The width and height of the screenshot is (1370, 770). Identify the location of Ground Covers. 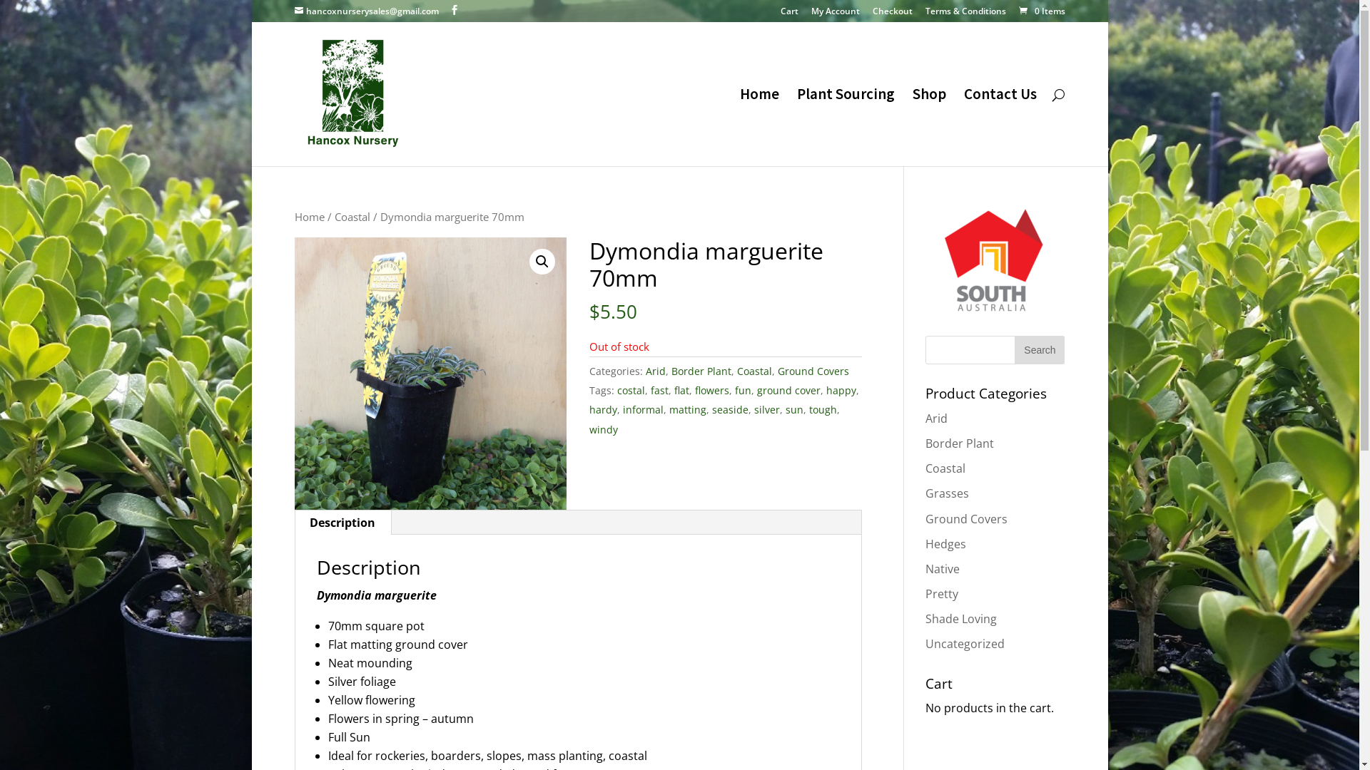
(966, 519).